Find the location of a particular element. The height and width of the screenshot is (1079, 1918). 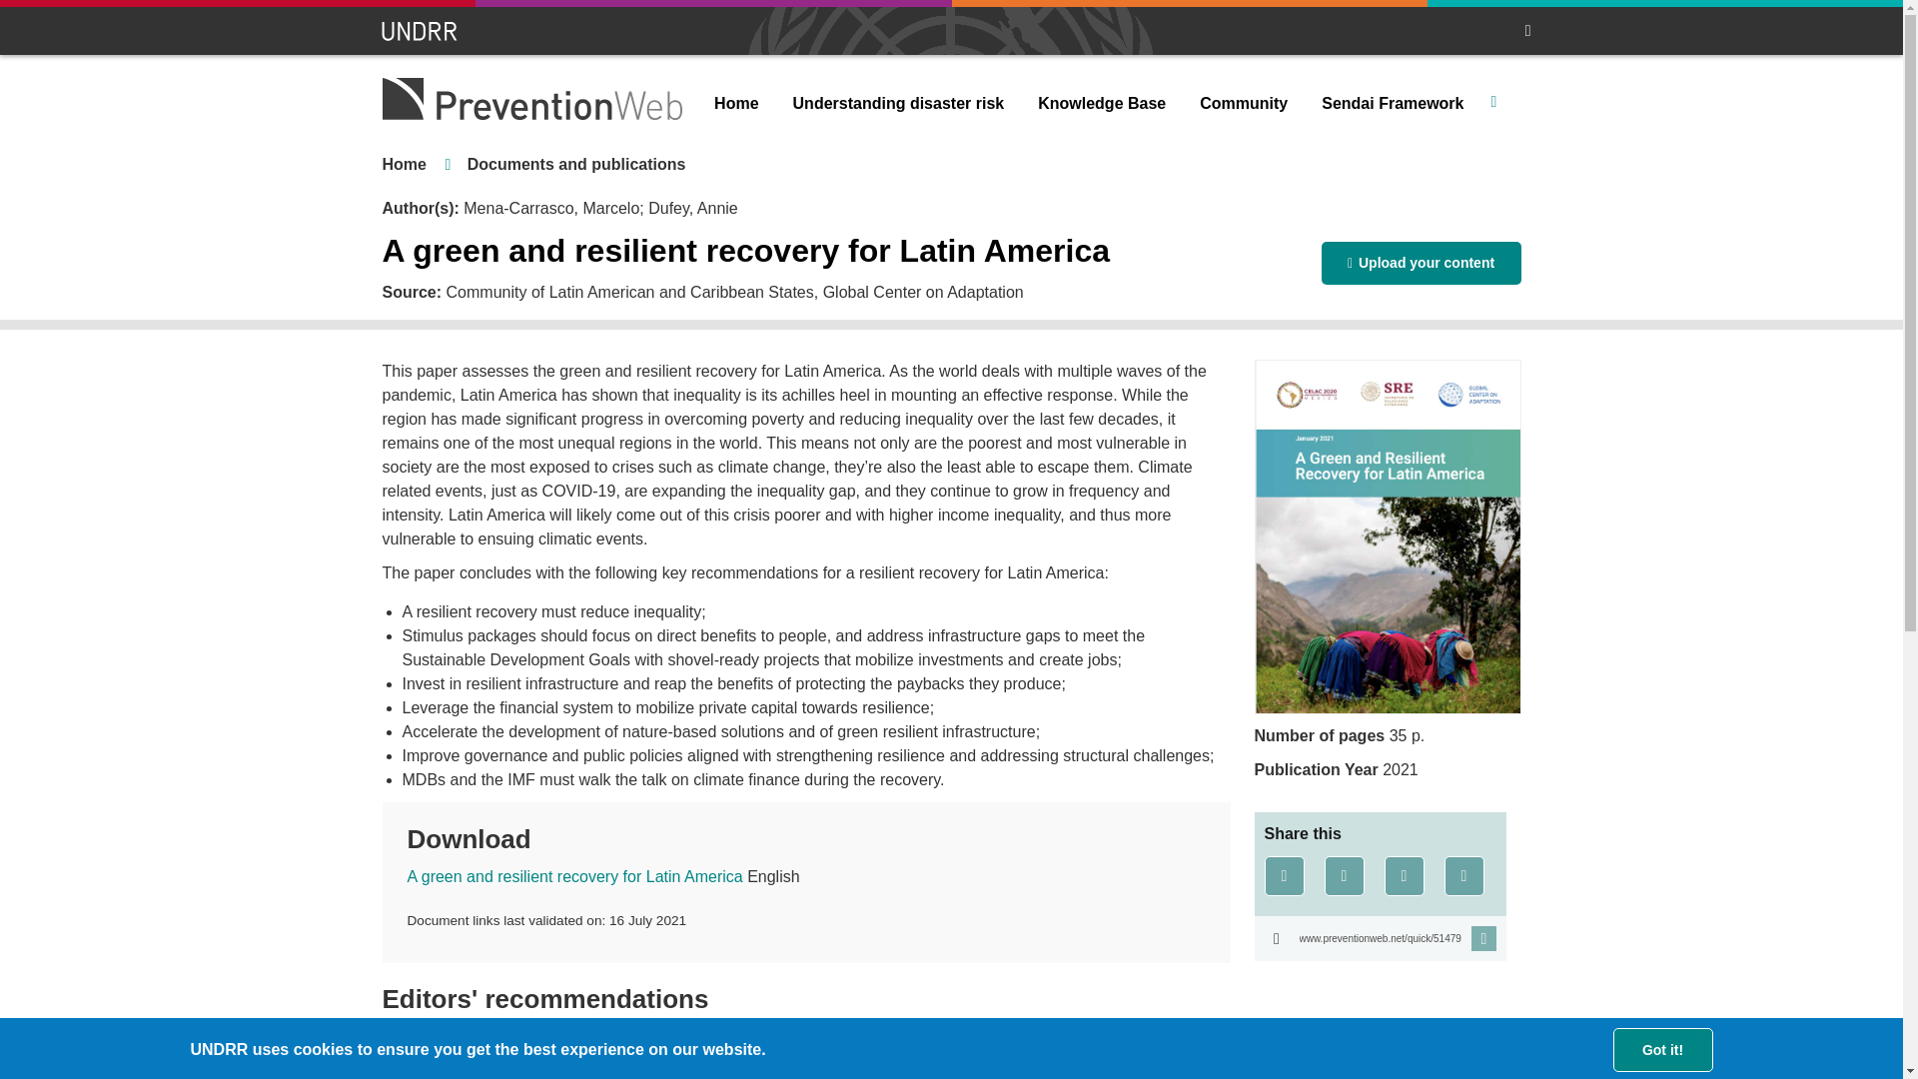

Copy to Clipboard is located at coordinates (1380, 938).